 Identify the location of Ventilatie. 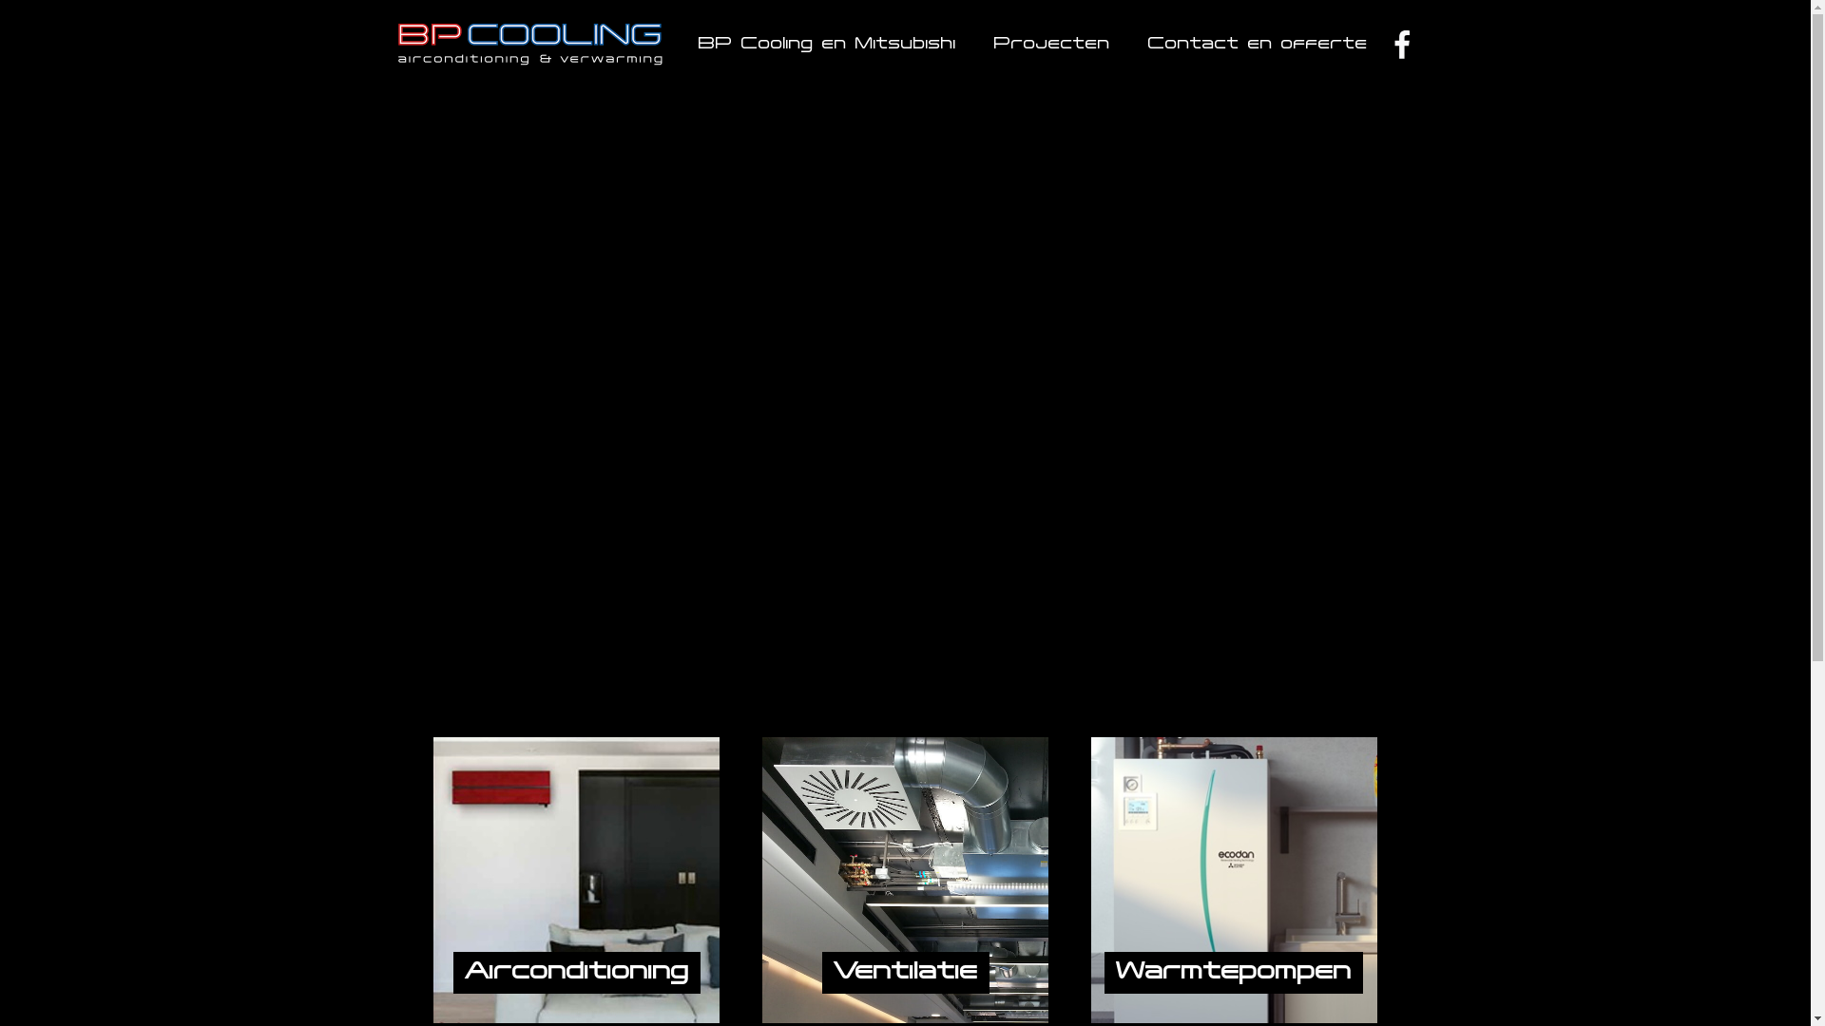
(906, 866).